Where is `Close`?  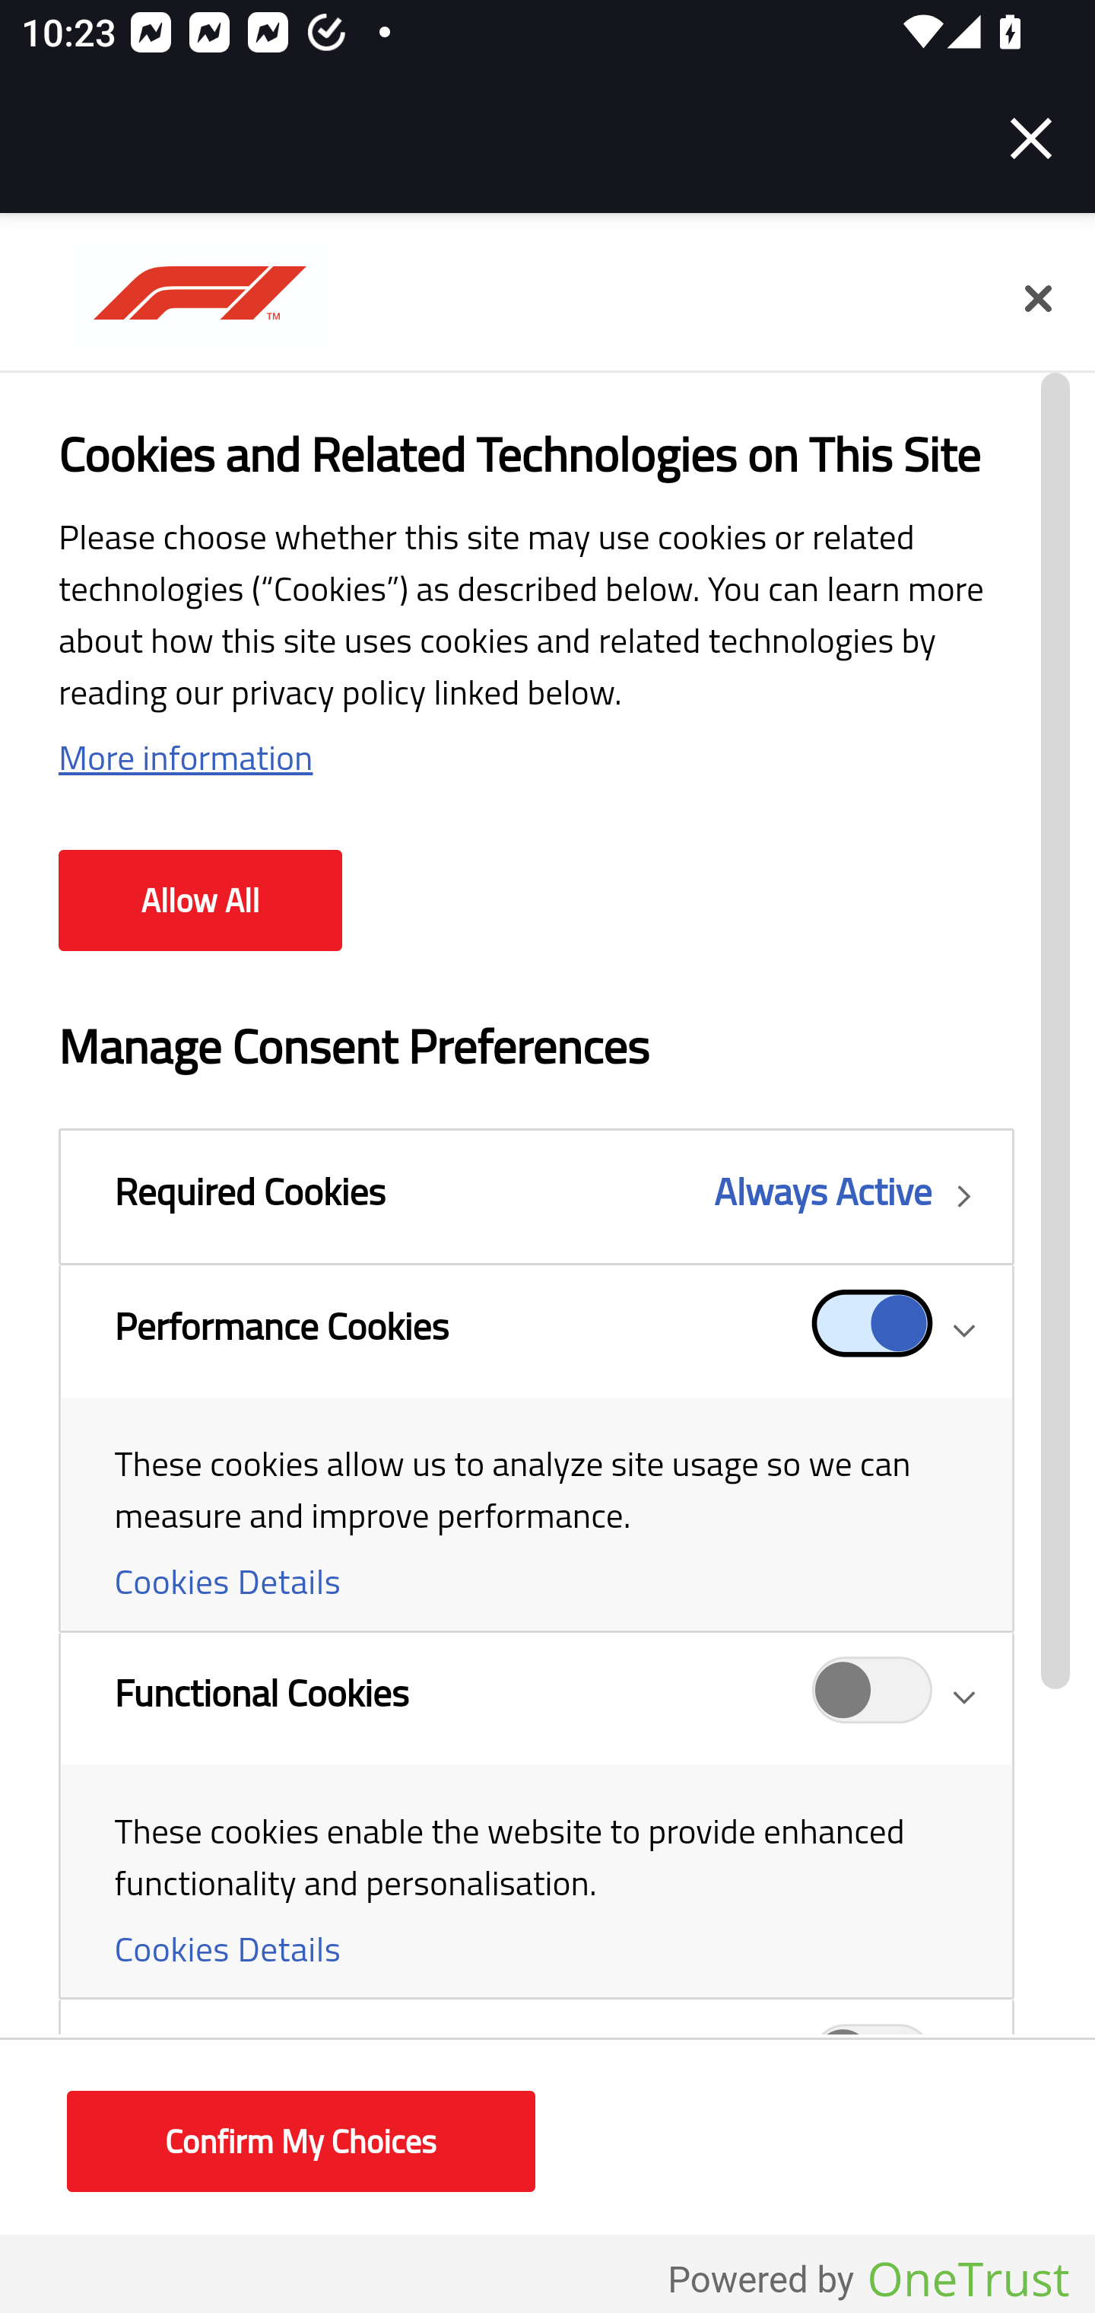 Close is located at coordinates (1031, 138).